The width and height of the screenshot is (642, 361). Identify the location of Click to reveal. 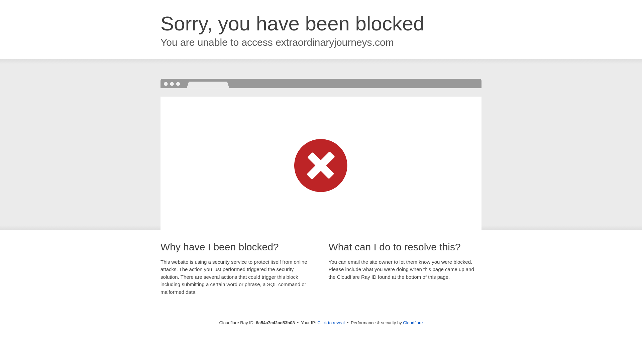
(331, 323).